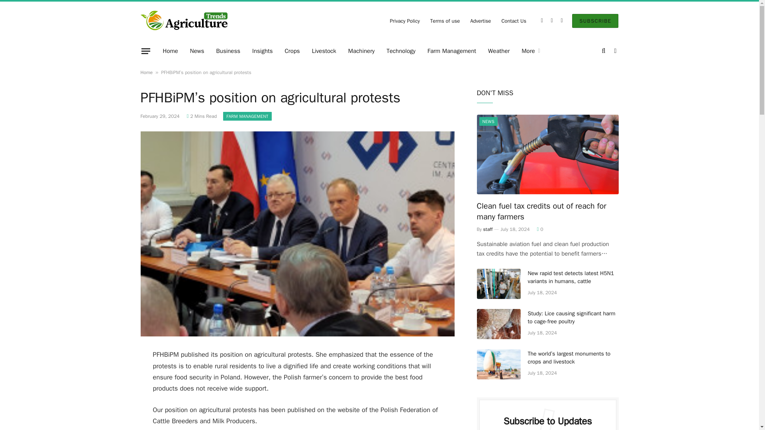 This screenshot has width=765, height=430. I want to click on Business, so click(228, 51).